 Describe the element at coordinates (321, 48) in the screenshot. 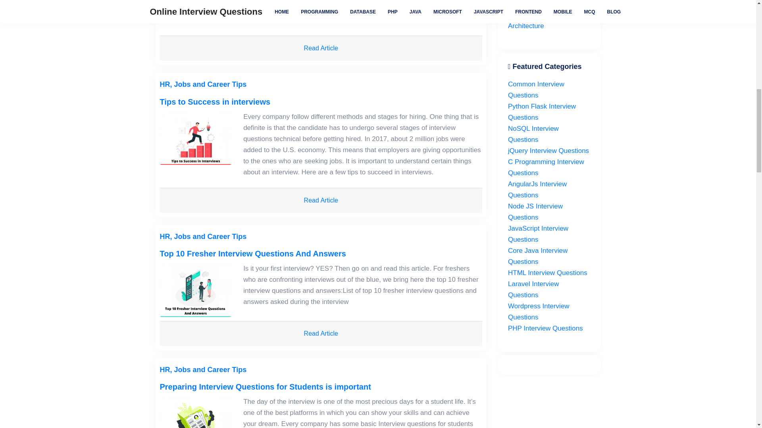

I see `Read Article` at that location.